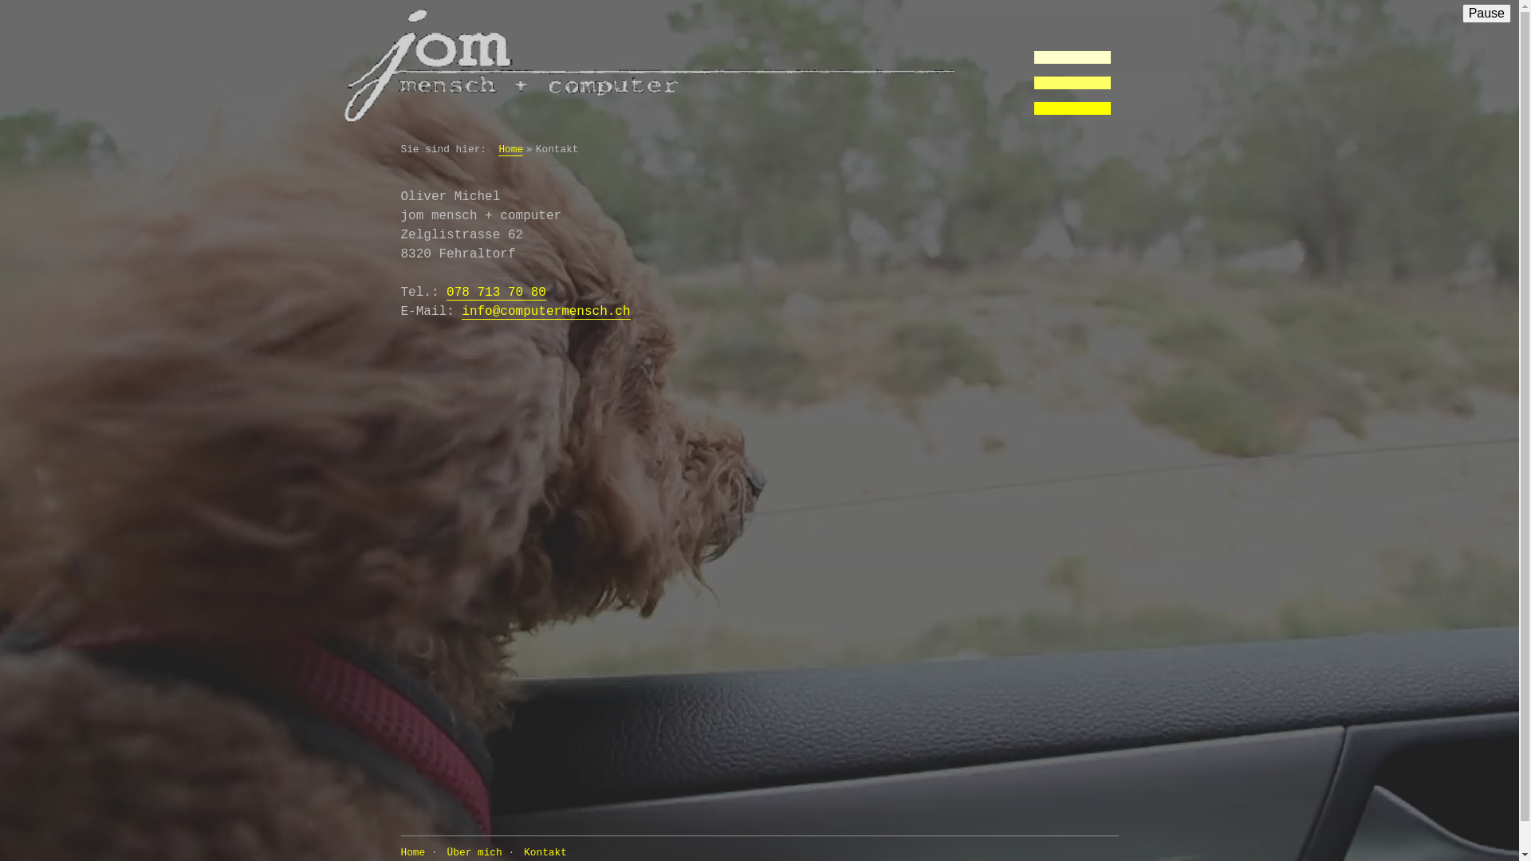 The image size is (1531, 861). Describe the element at coordinates (545, 313) in the screenshot. I see `info@computermensch.ch` at that location.